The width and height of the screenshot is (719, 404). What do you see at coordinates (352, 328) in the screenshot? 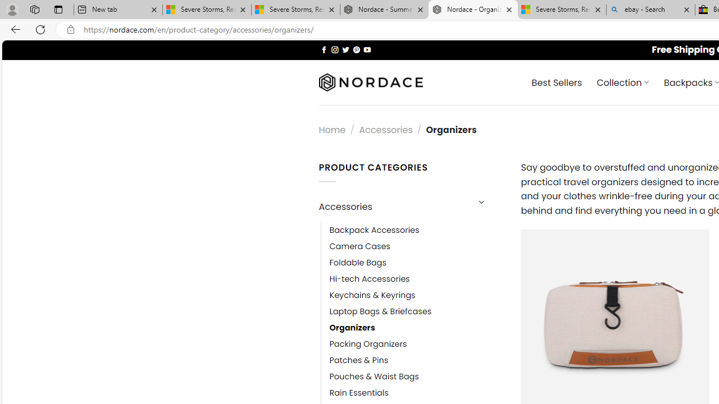
I see `Organizers` at bounding box center [352, 328].